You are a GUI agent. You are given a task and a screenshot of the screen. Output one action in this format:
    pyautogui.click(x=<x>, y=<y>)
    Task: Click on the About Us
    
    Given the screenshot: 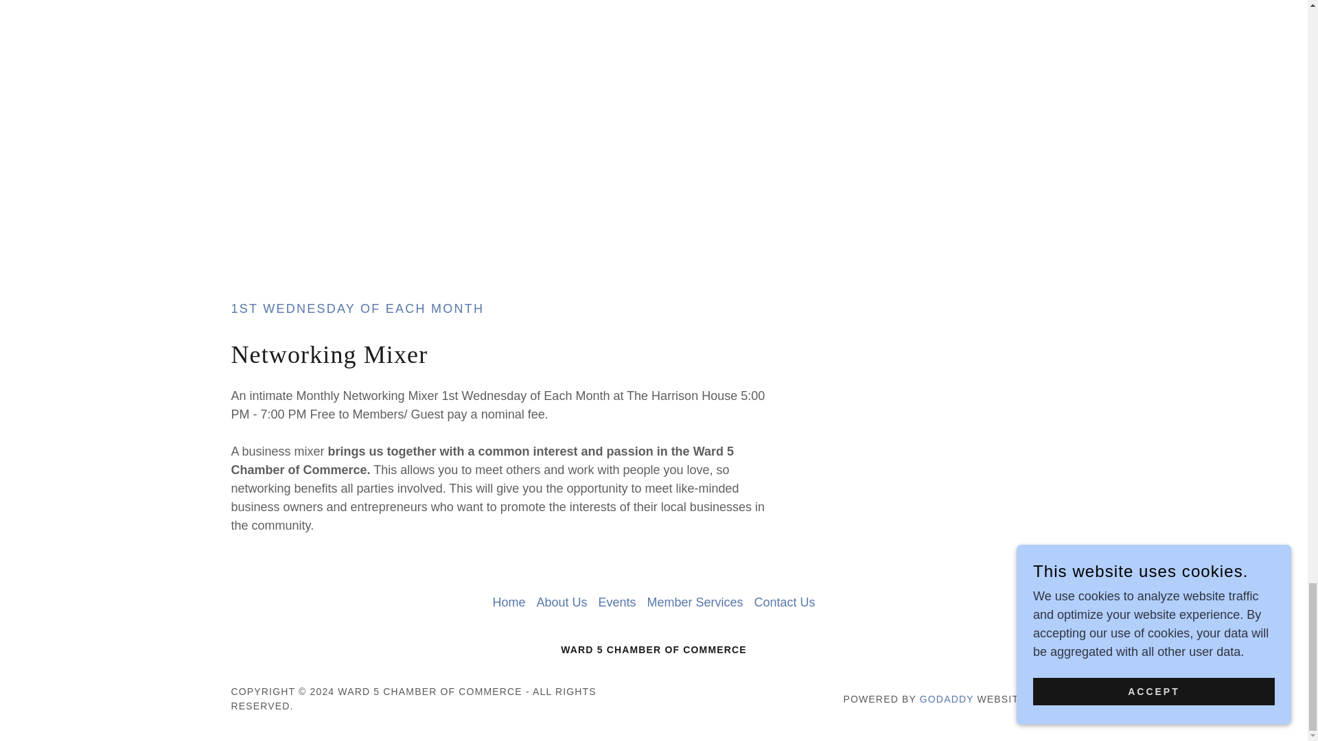 What is the action you would take?
    pyautogui.click(x=562, y=602)
    